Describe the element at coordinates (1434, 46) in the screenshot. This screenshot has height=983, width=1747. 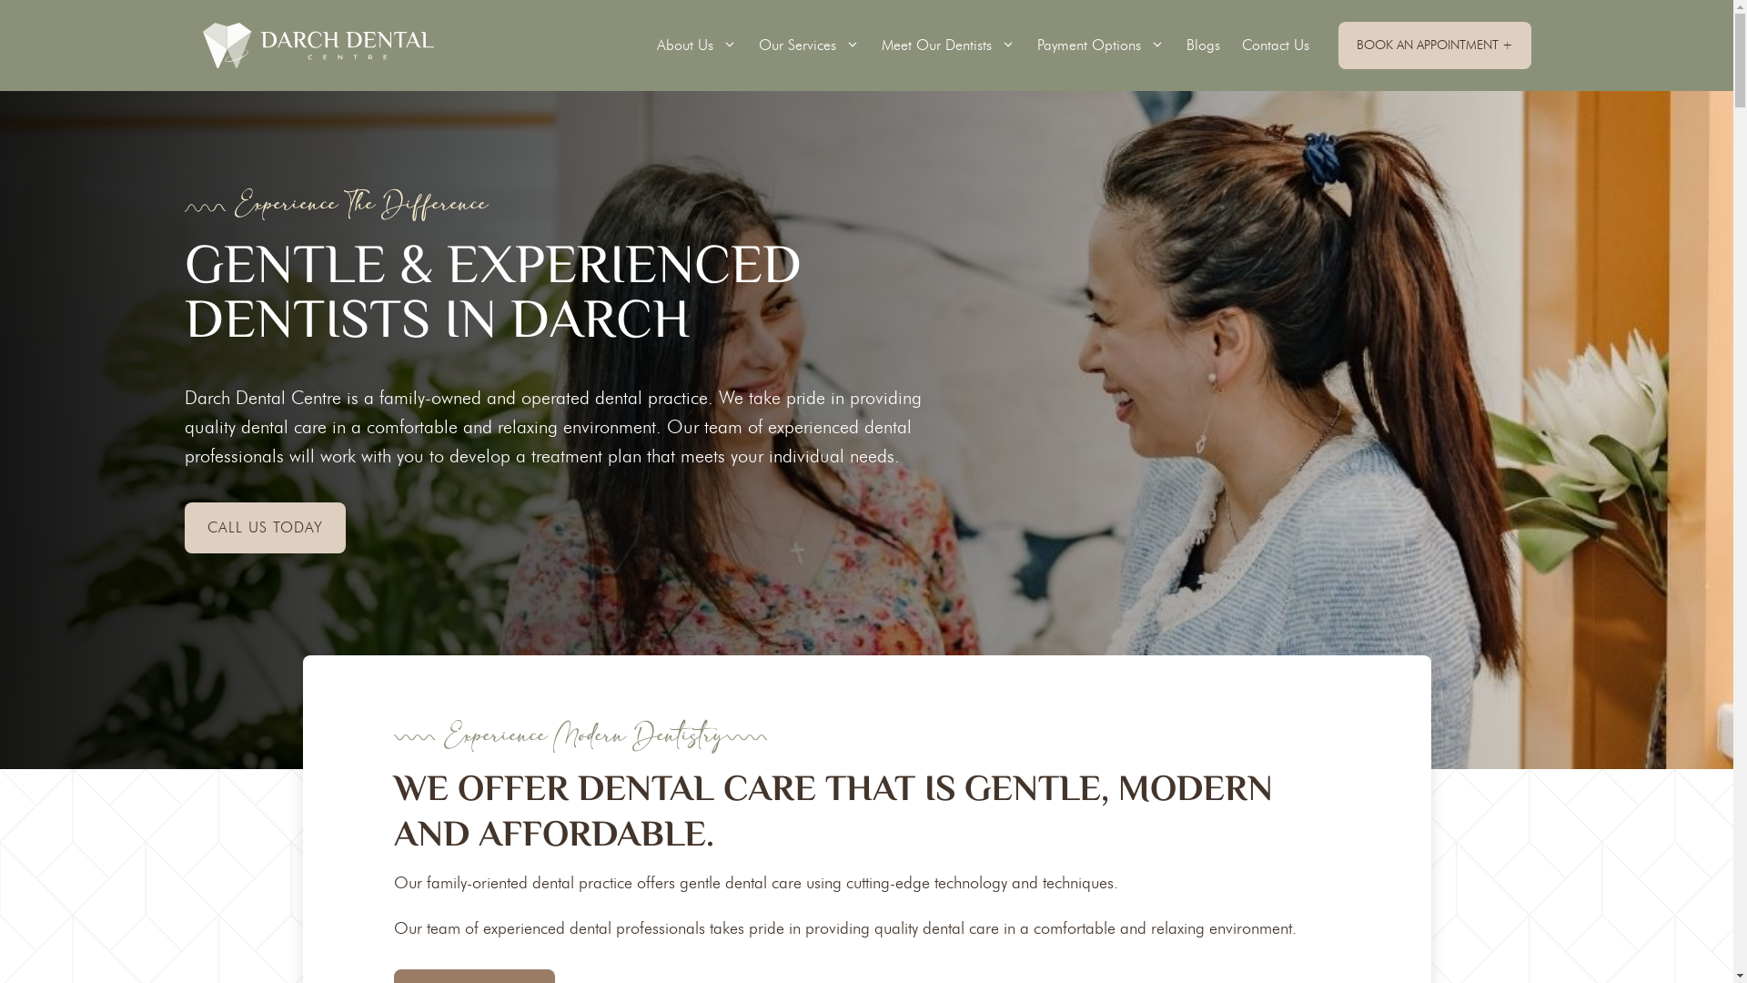
I see `BOOK AN APPOINTMENT +` at that location.